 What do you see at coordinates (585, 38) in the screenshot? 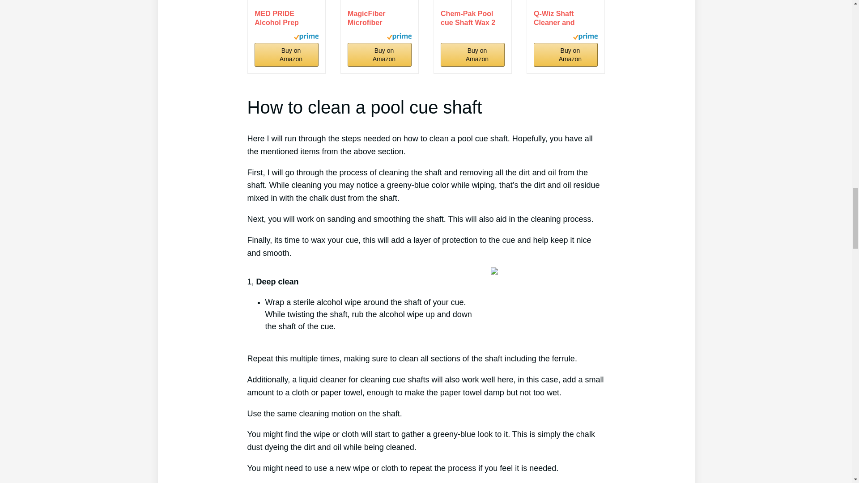
I see `Amazon Prime` at bounding box center [585, 38].